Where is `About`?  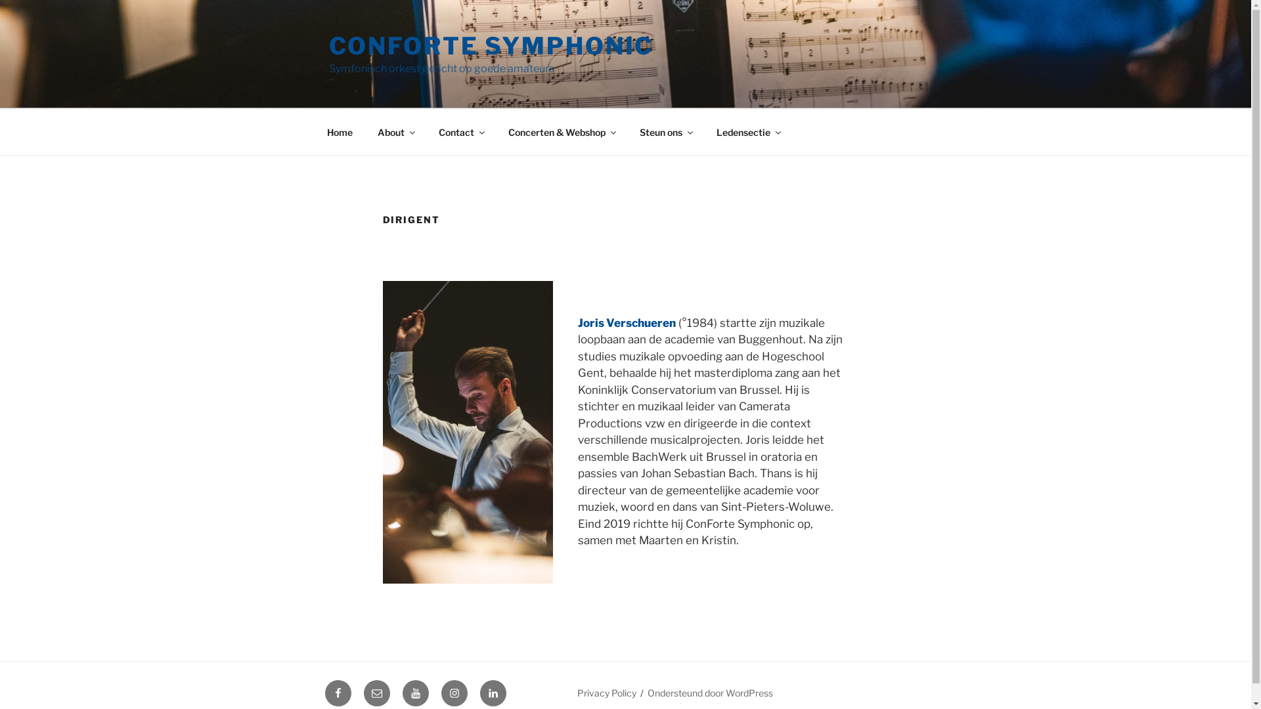
About is located at coordinates (396, 131).